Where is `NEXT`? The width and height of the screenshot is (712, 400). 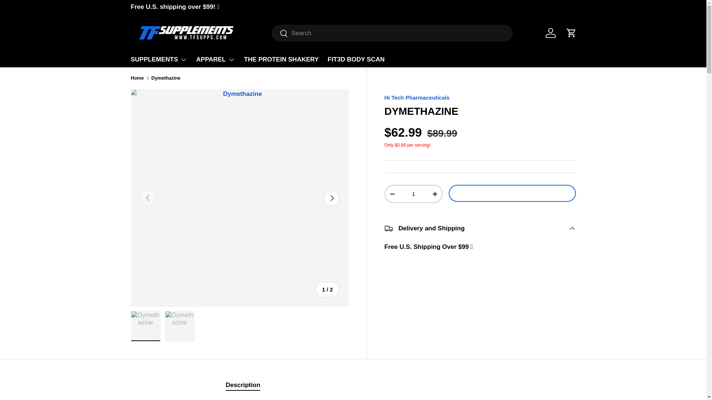
NEXT is located at coordinates (331, 198).